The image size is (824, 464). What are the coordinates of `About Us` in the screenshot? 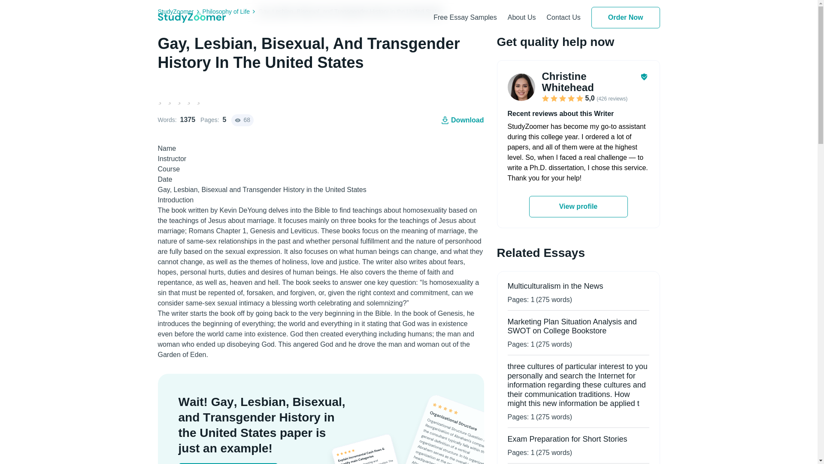 It's located at (522, 17).